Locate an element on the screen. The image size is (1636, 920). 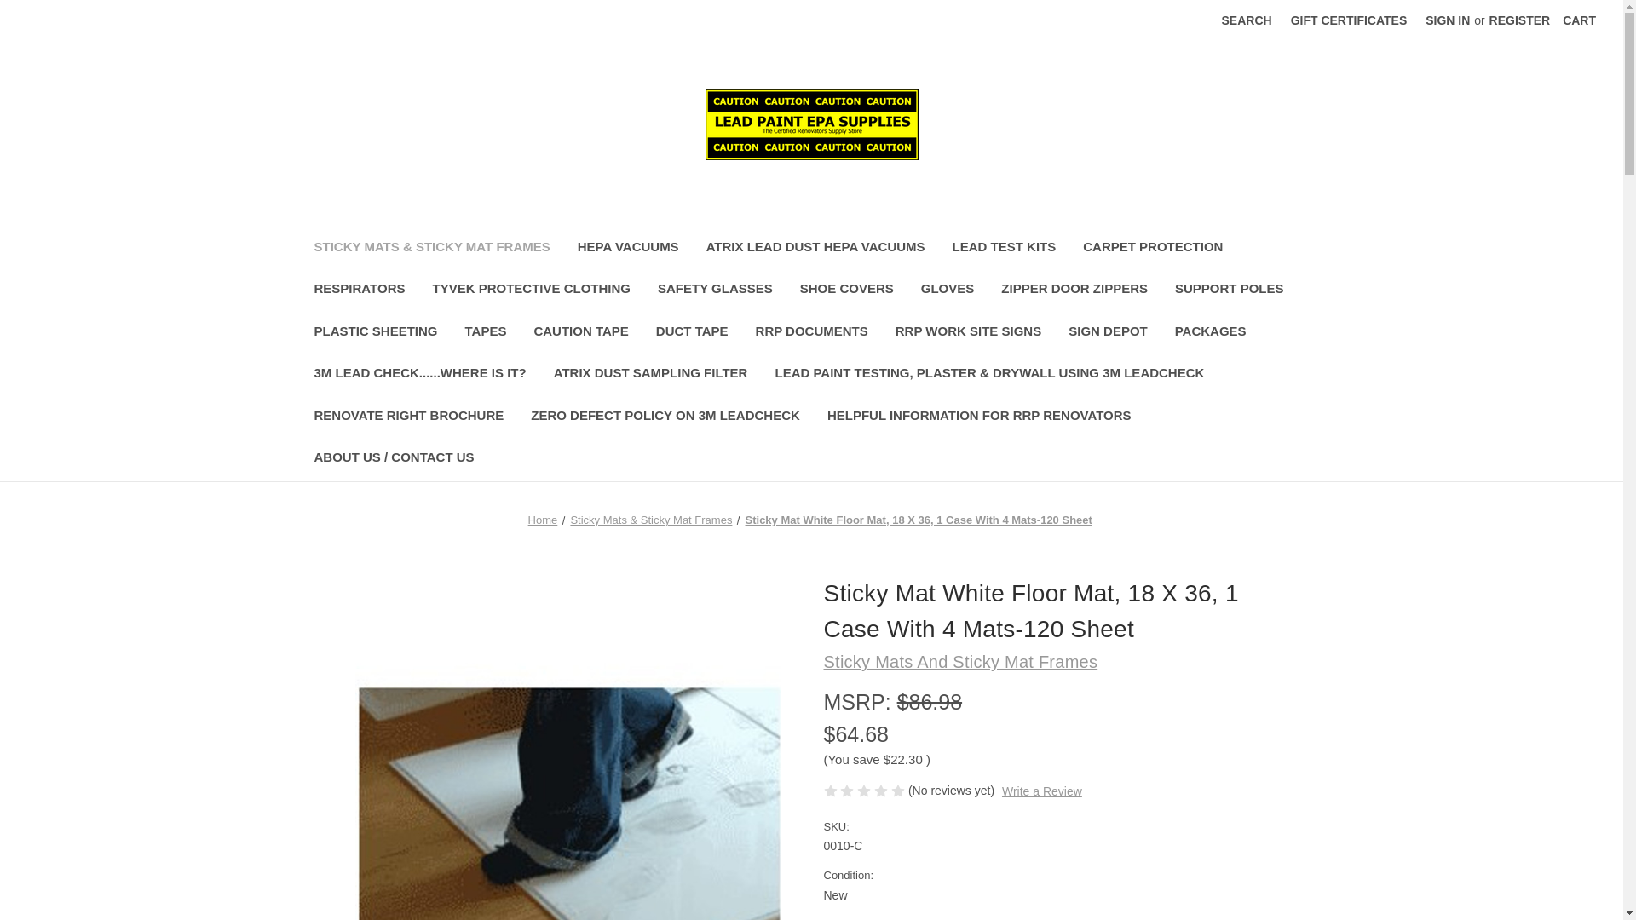
ZIPPER DOOR ZIPPERS is located at coordinates (1074, 291).